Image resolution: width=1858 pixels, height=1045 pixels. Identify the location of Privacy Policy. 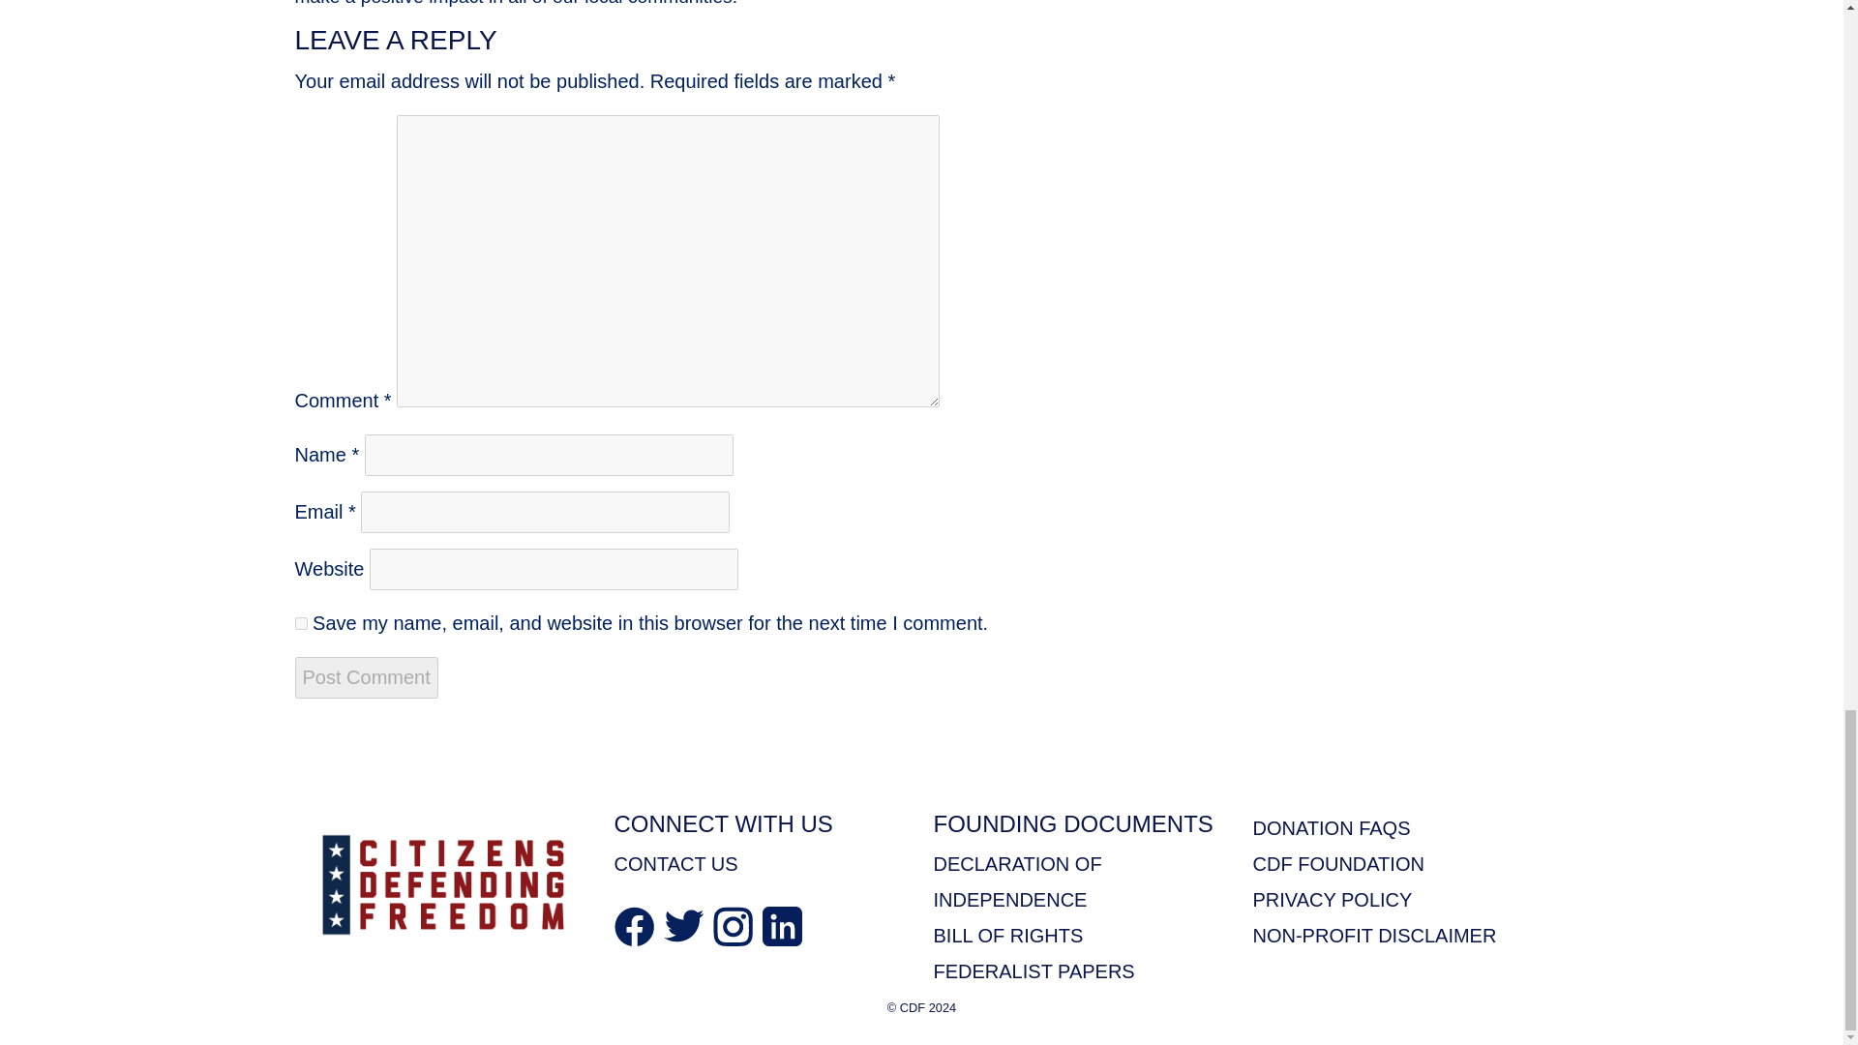
(1332, 900).